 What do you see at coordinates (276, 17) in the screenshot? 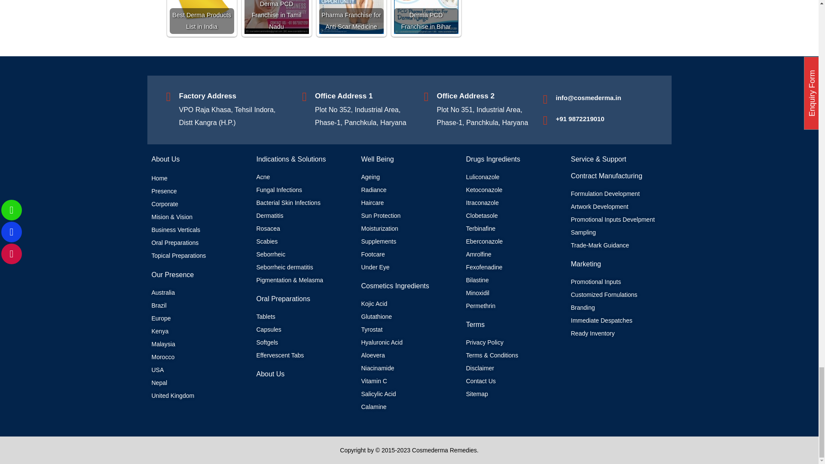
I see `Derma PCD Franchise in Tamil Nadu` at bounding box center [276, 17].